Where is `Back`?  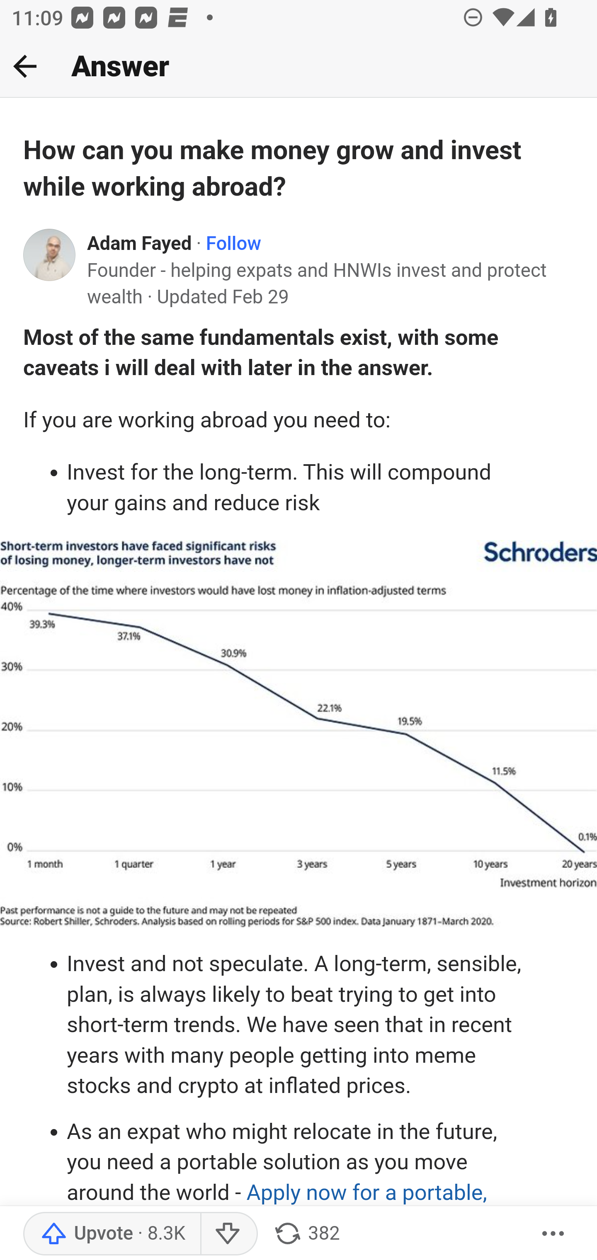 Back is located at coordinates (25, 66).